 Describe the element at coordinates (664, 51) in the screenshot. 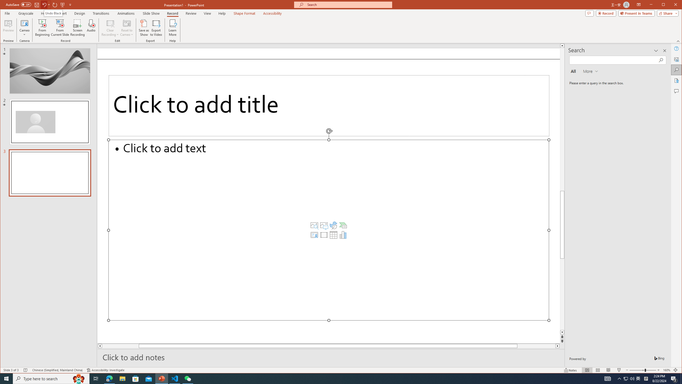

I see `Close pane` at that location.